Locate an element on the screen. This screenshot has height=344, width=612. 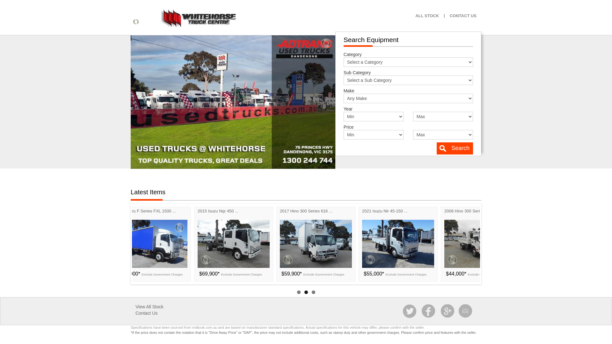
Share us on Twitter is located at coordinates (410, 311).